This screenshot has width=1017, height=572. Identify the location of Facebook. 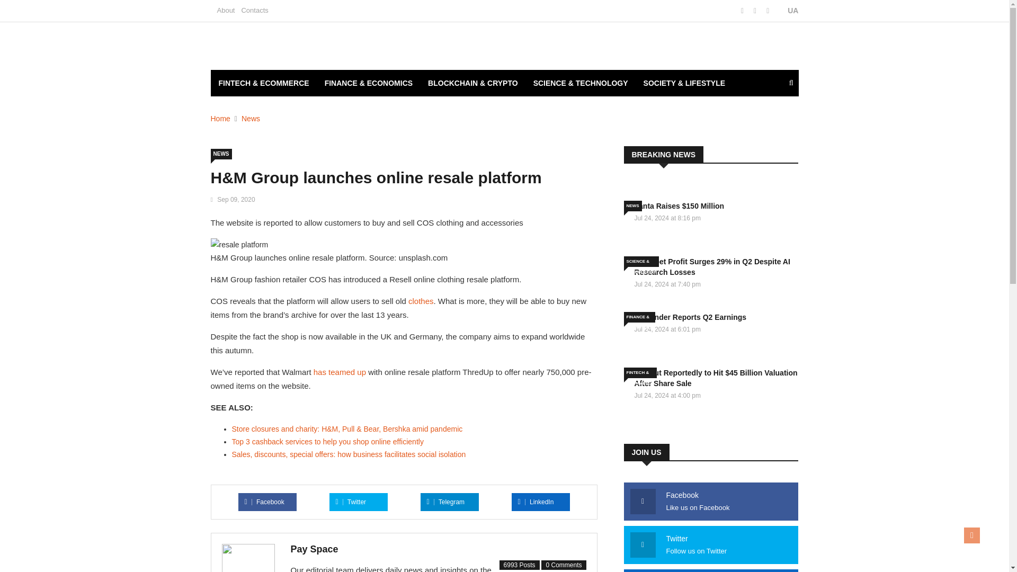
(265, 502).